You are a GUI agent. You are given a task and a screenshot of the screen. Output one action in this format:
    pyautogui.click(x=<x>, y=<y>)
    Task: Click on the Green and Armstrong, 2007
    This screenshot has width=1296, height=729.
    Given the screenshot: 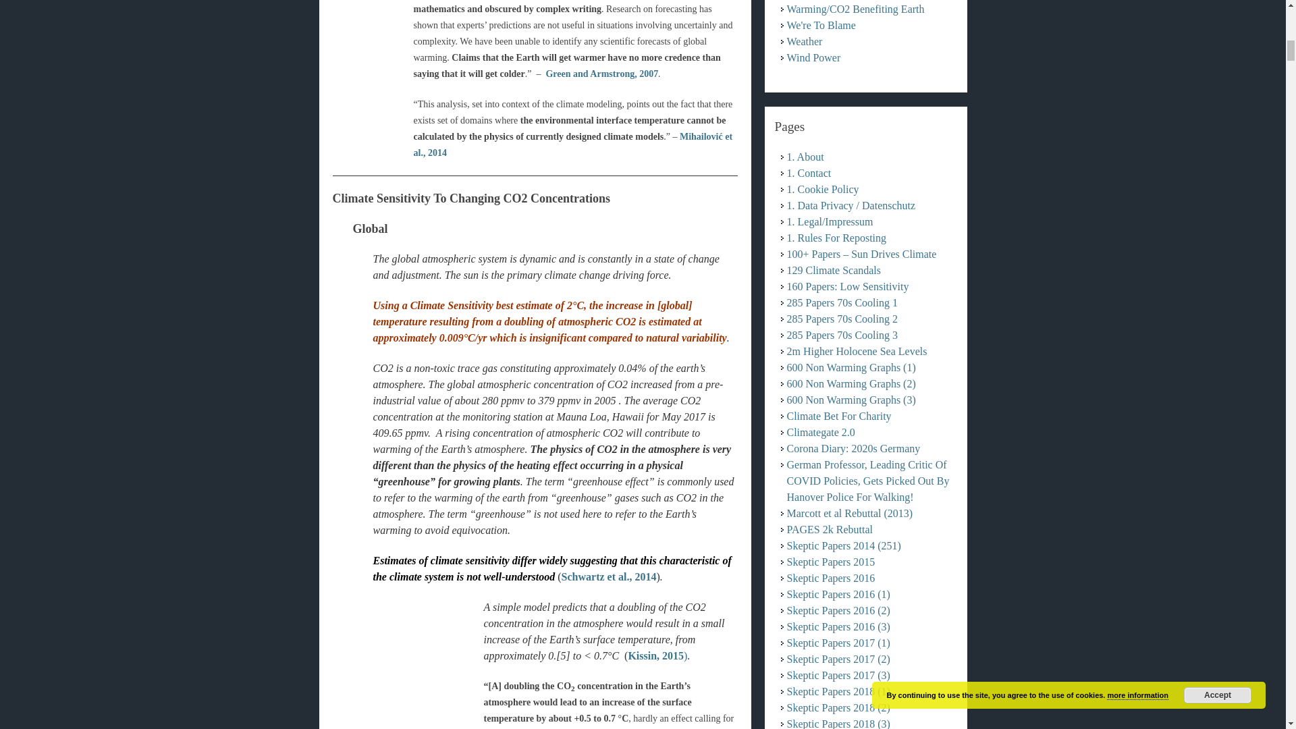 What is the action you would take?
    pyautogui.click(x=602, y=73)
    